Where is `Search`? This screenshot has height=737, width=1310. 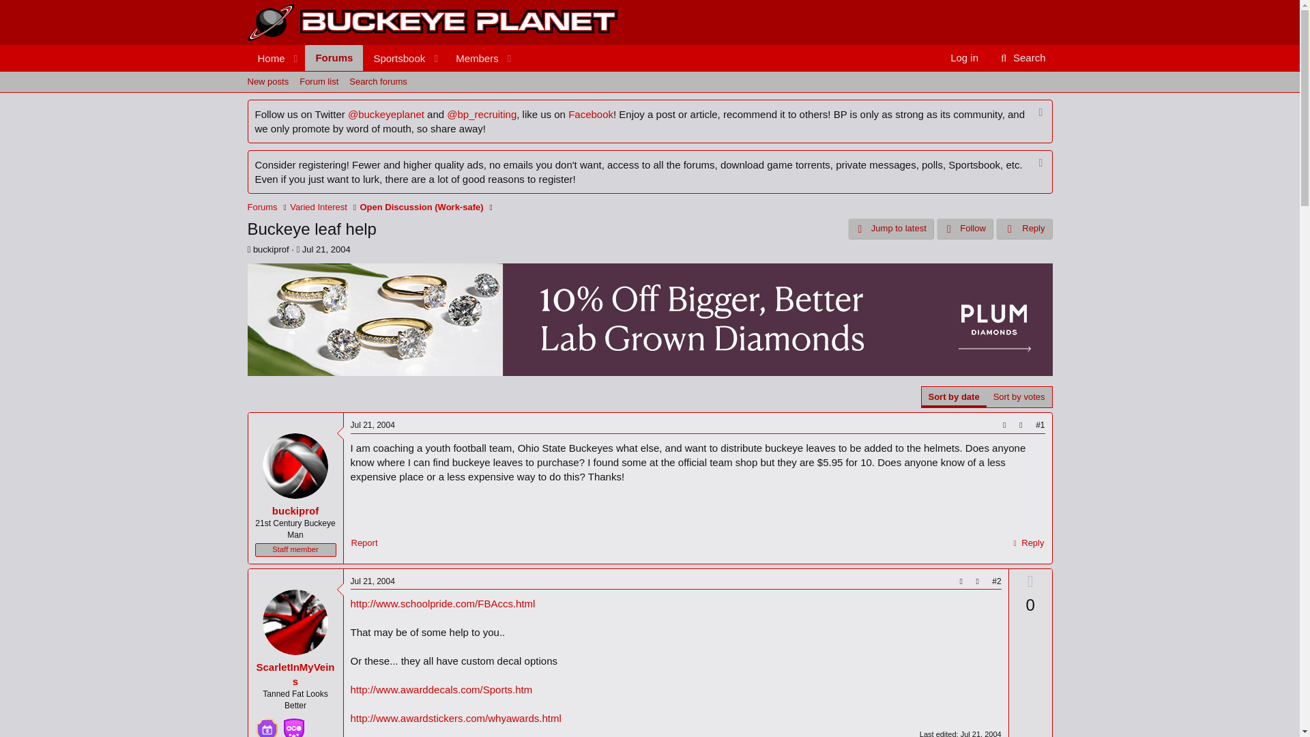
Search is located at coordinates (981, 734).